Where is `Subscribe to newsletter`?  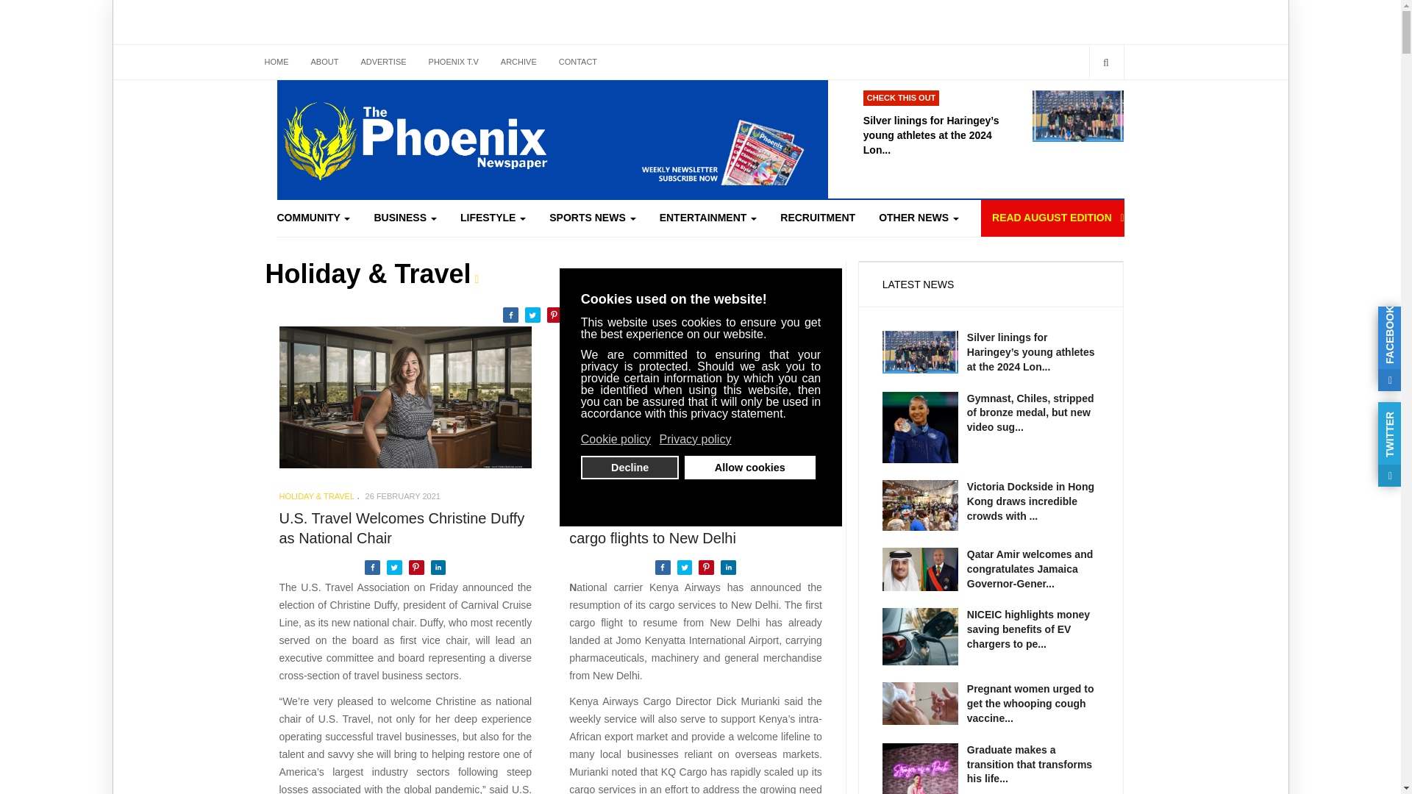 Subscribe to newsletter is located at coordinates (696, 143).